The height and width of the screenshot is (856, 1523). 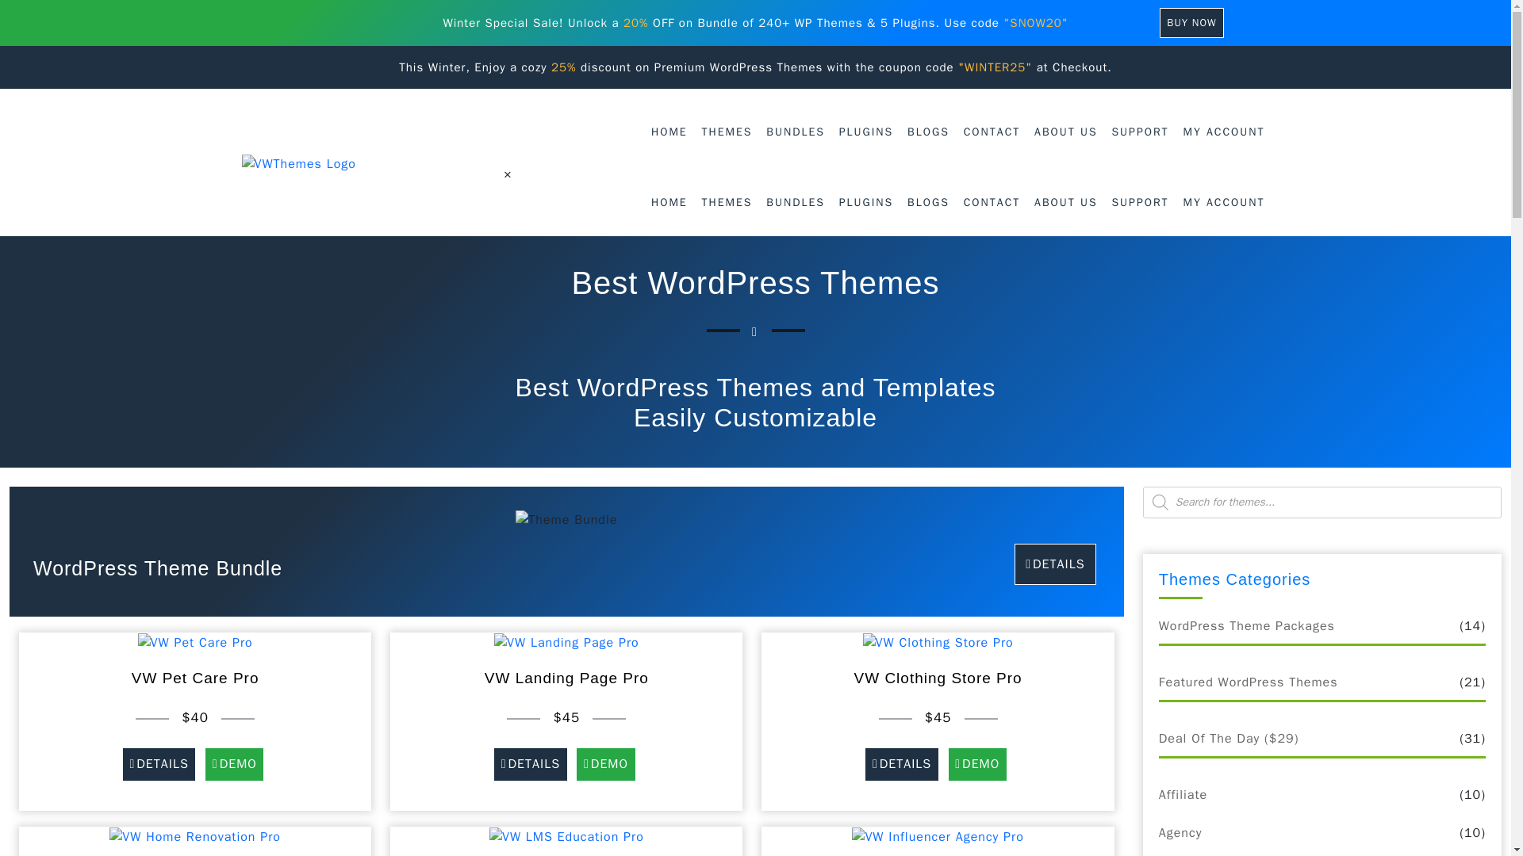 What do you see at coordinates (938, 835) in the screenshot?
I see `Influencer Agency WordPress Theme` at bounding box center [938, 835].